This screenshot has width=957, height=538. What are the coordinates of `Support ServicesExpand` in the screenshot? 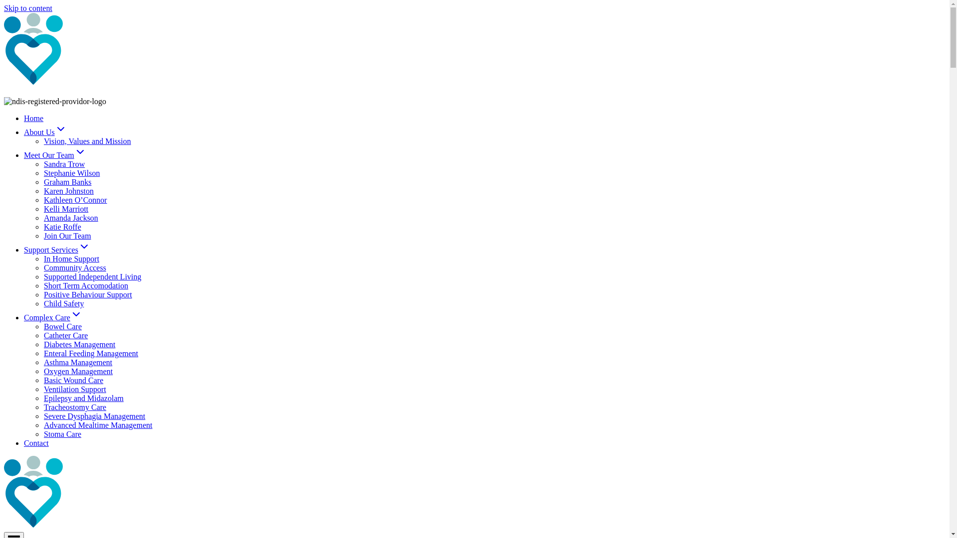 It's located at (57, 250).